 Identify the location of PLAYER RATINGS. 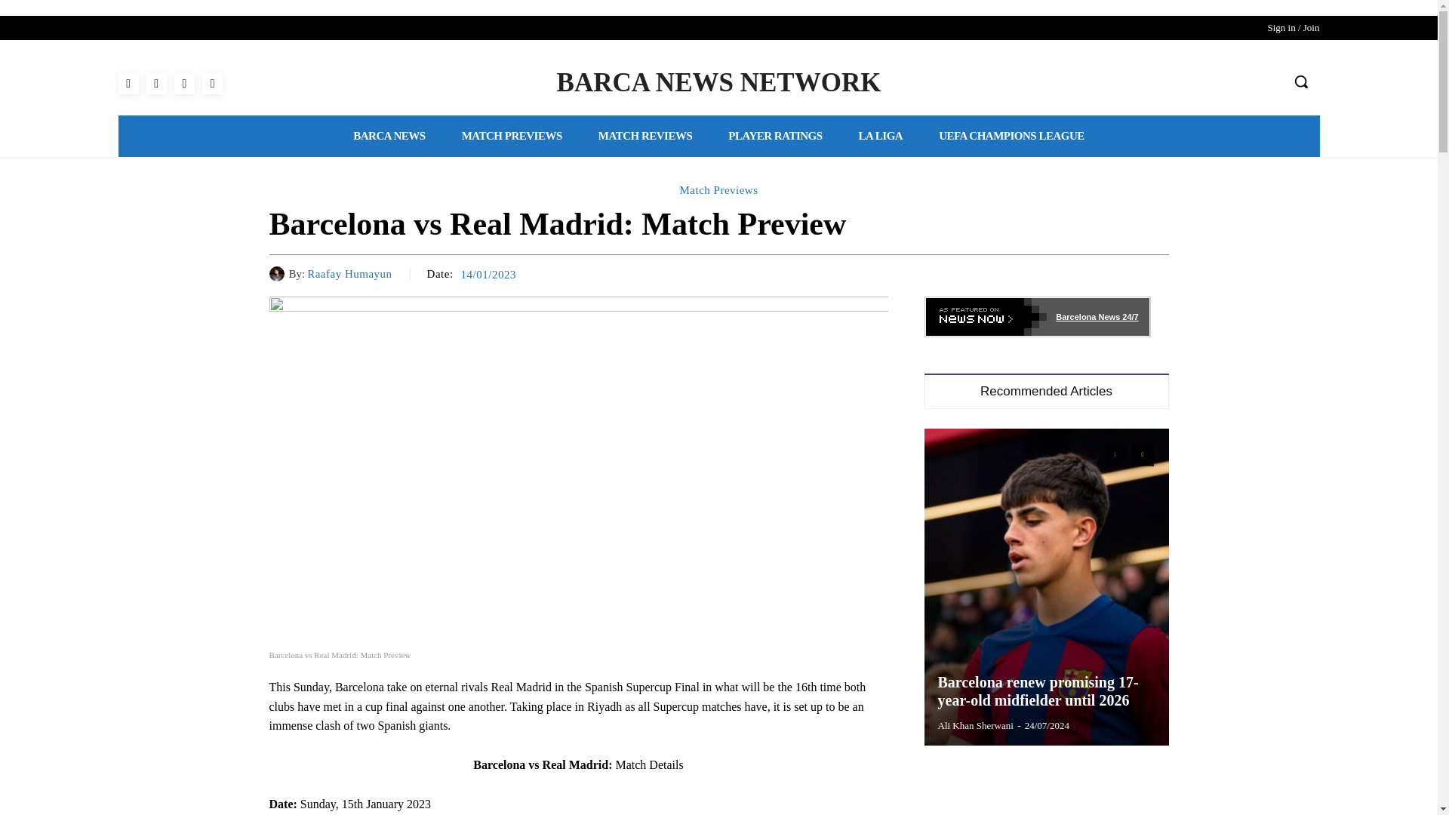
(774, 136).